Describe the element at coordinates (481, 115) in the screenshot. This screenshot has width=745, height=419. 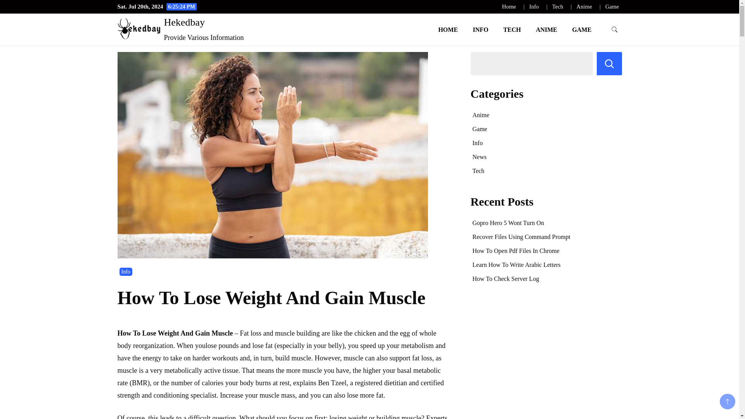
I see `Anime` at that location.